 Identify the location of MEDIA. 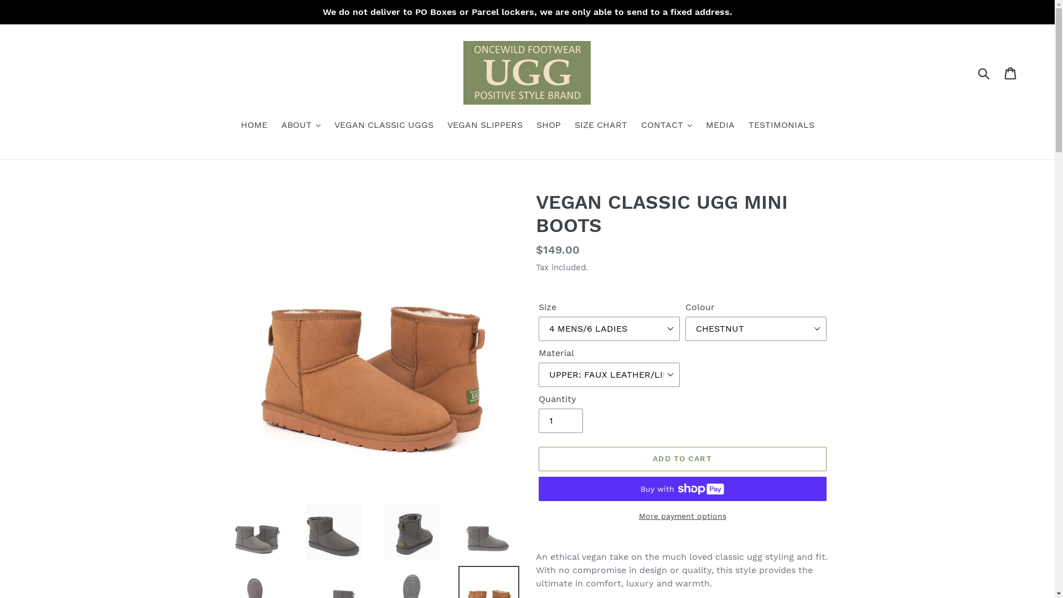
(720, 126).